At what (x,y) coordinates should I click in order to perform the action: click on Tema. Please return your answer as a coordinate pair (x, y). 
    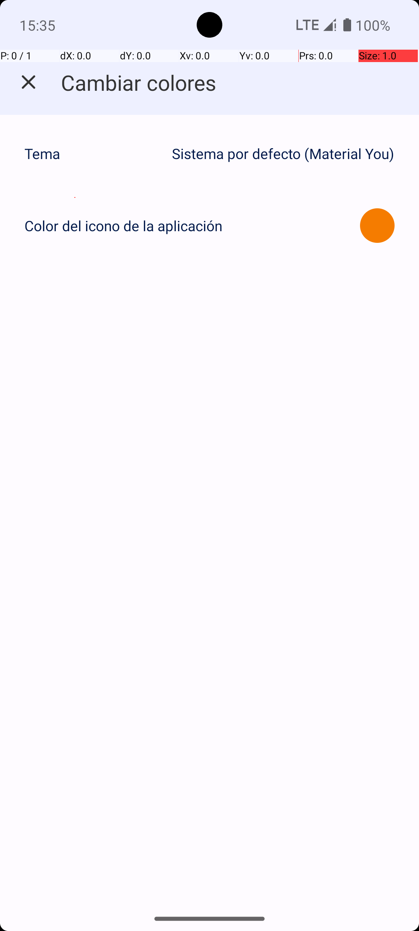
    Looking at the image, I should click on (94, 154).